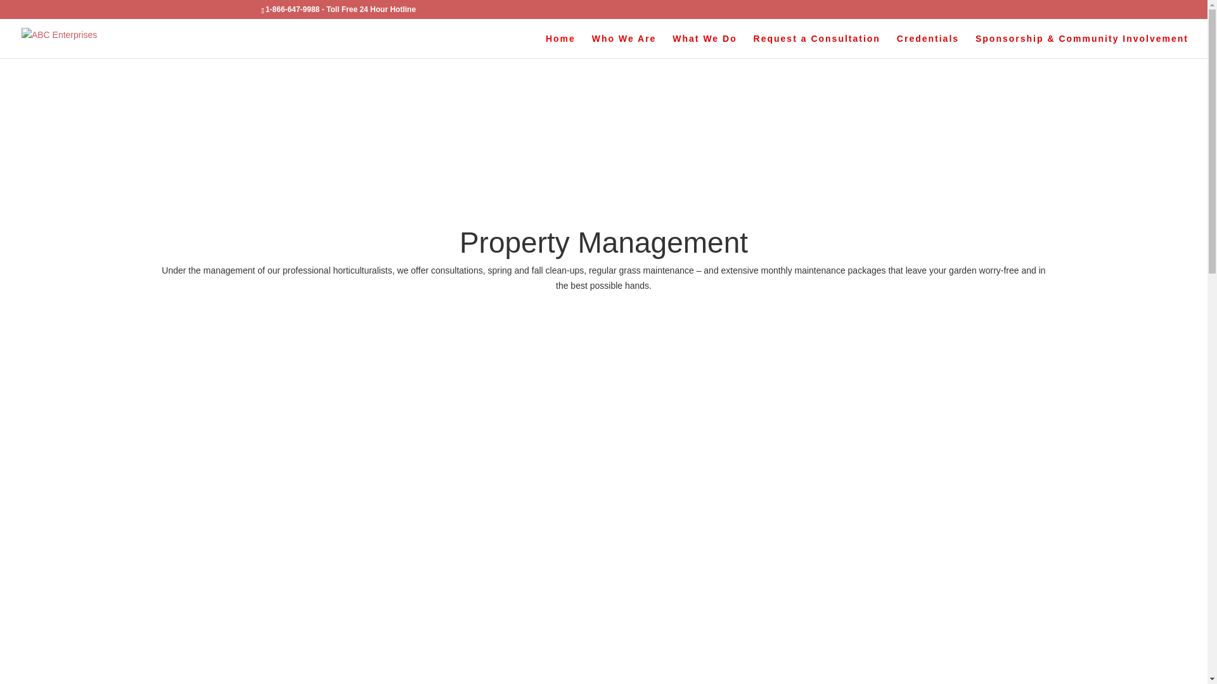  What do you see at coordinates (1082, 46) in the screenshot?
I see `Sponsorship & Community Involvement` at bounding box center [1082, 46].